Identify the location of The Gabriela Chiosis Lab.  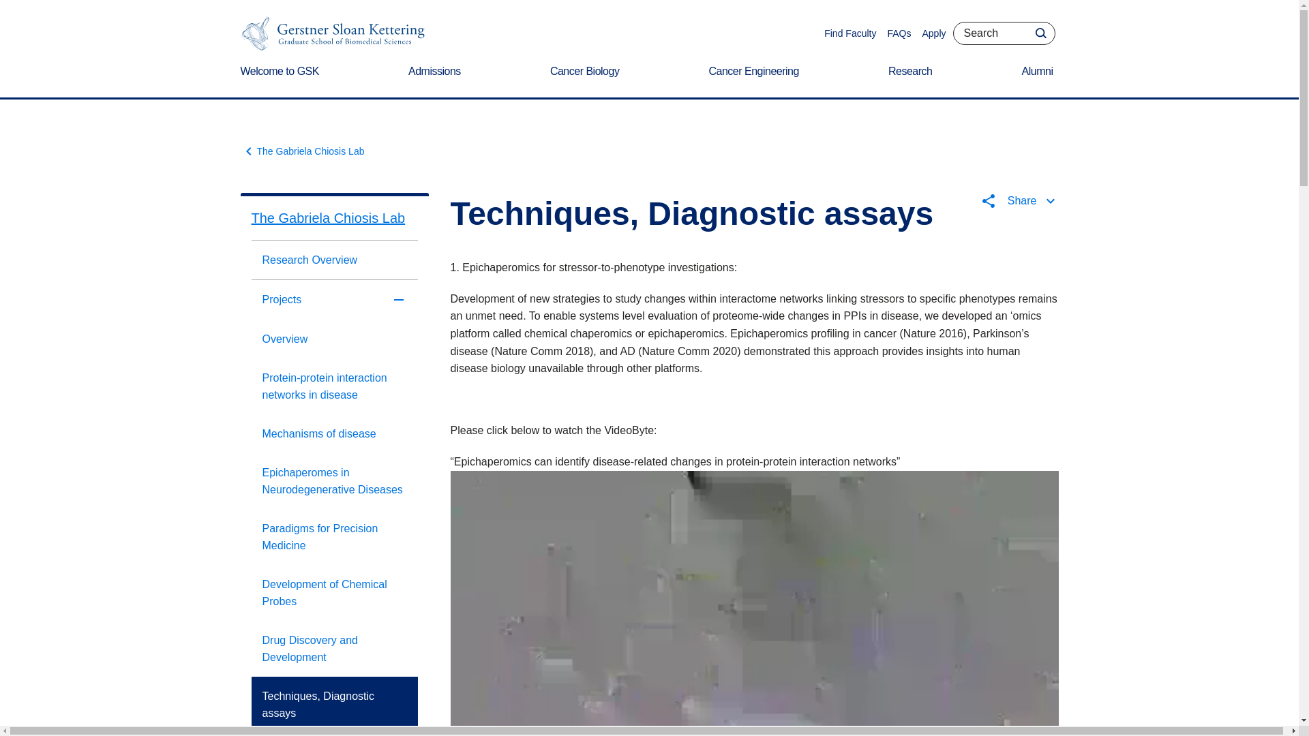
(301, 151).